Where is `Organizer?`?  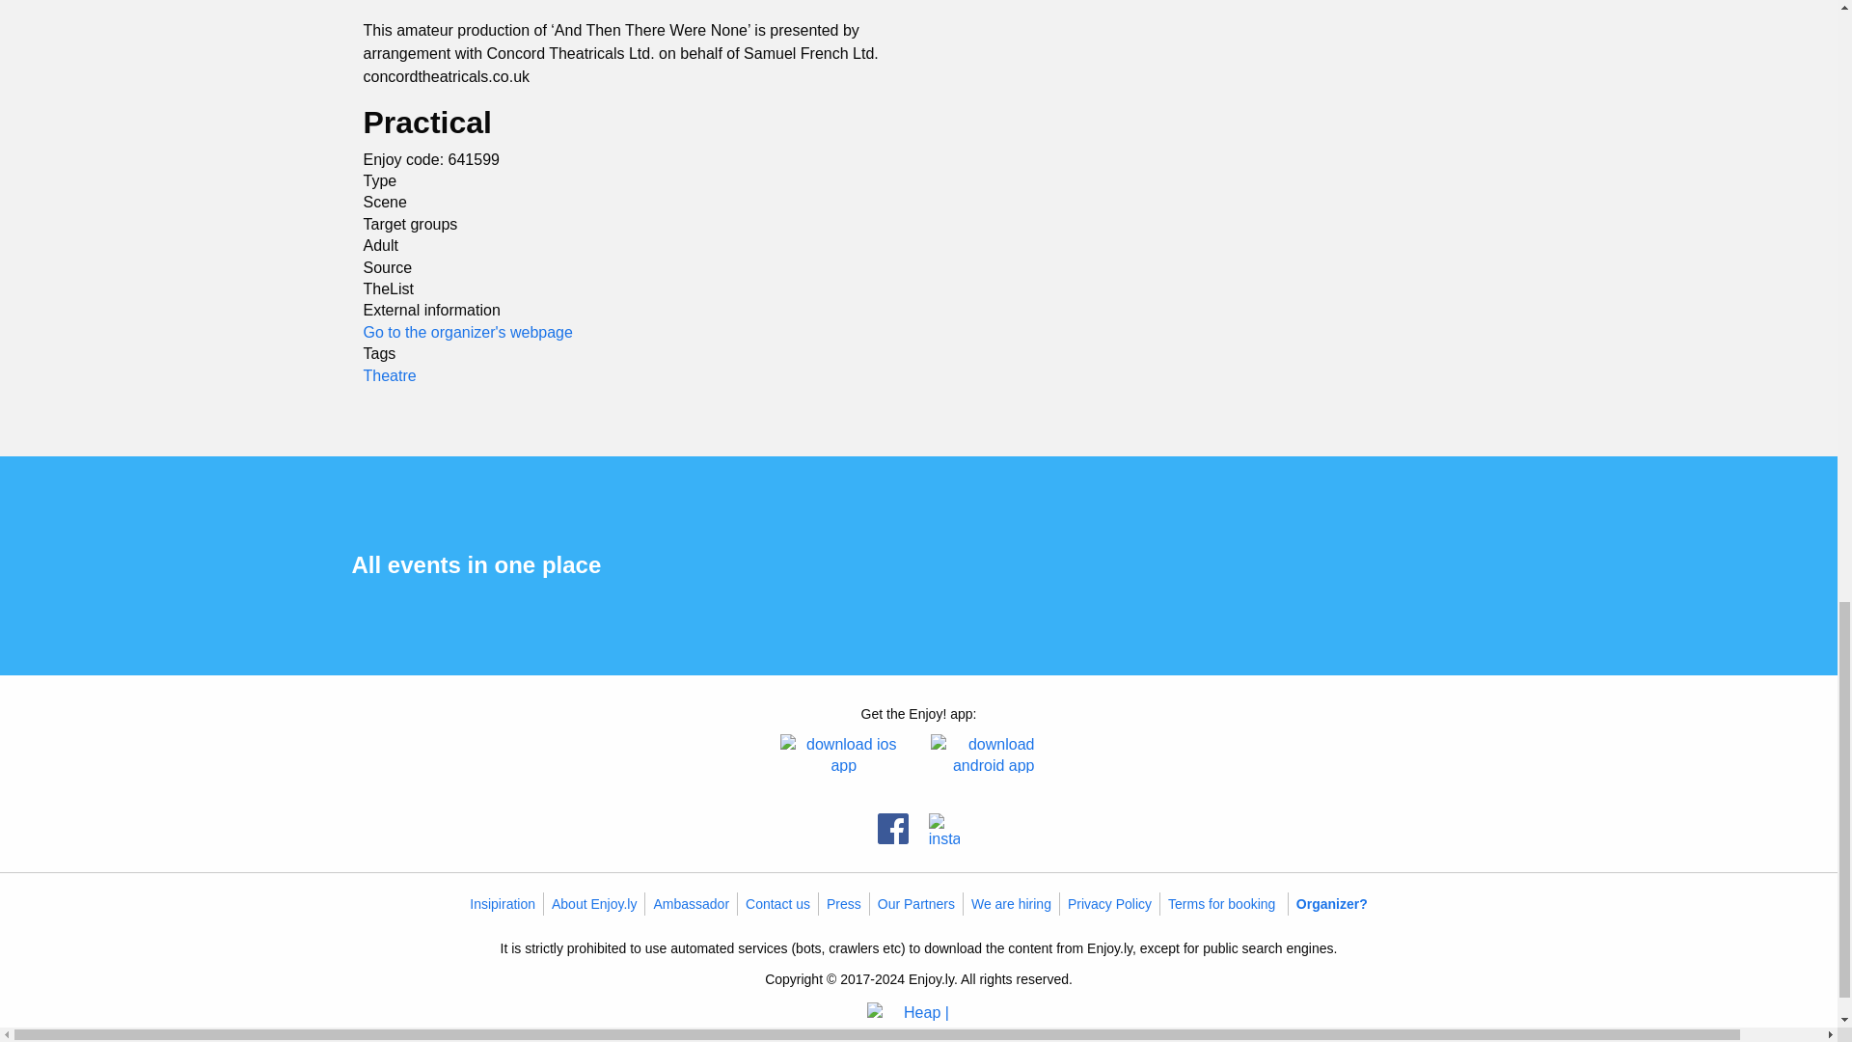
Organizer? is located at coordinates (1332, 903).